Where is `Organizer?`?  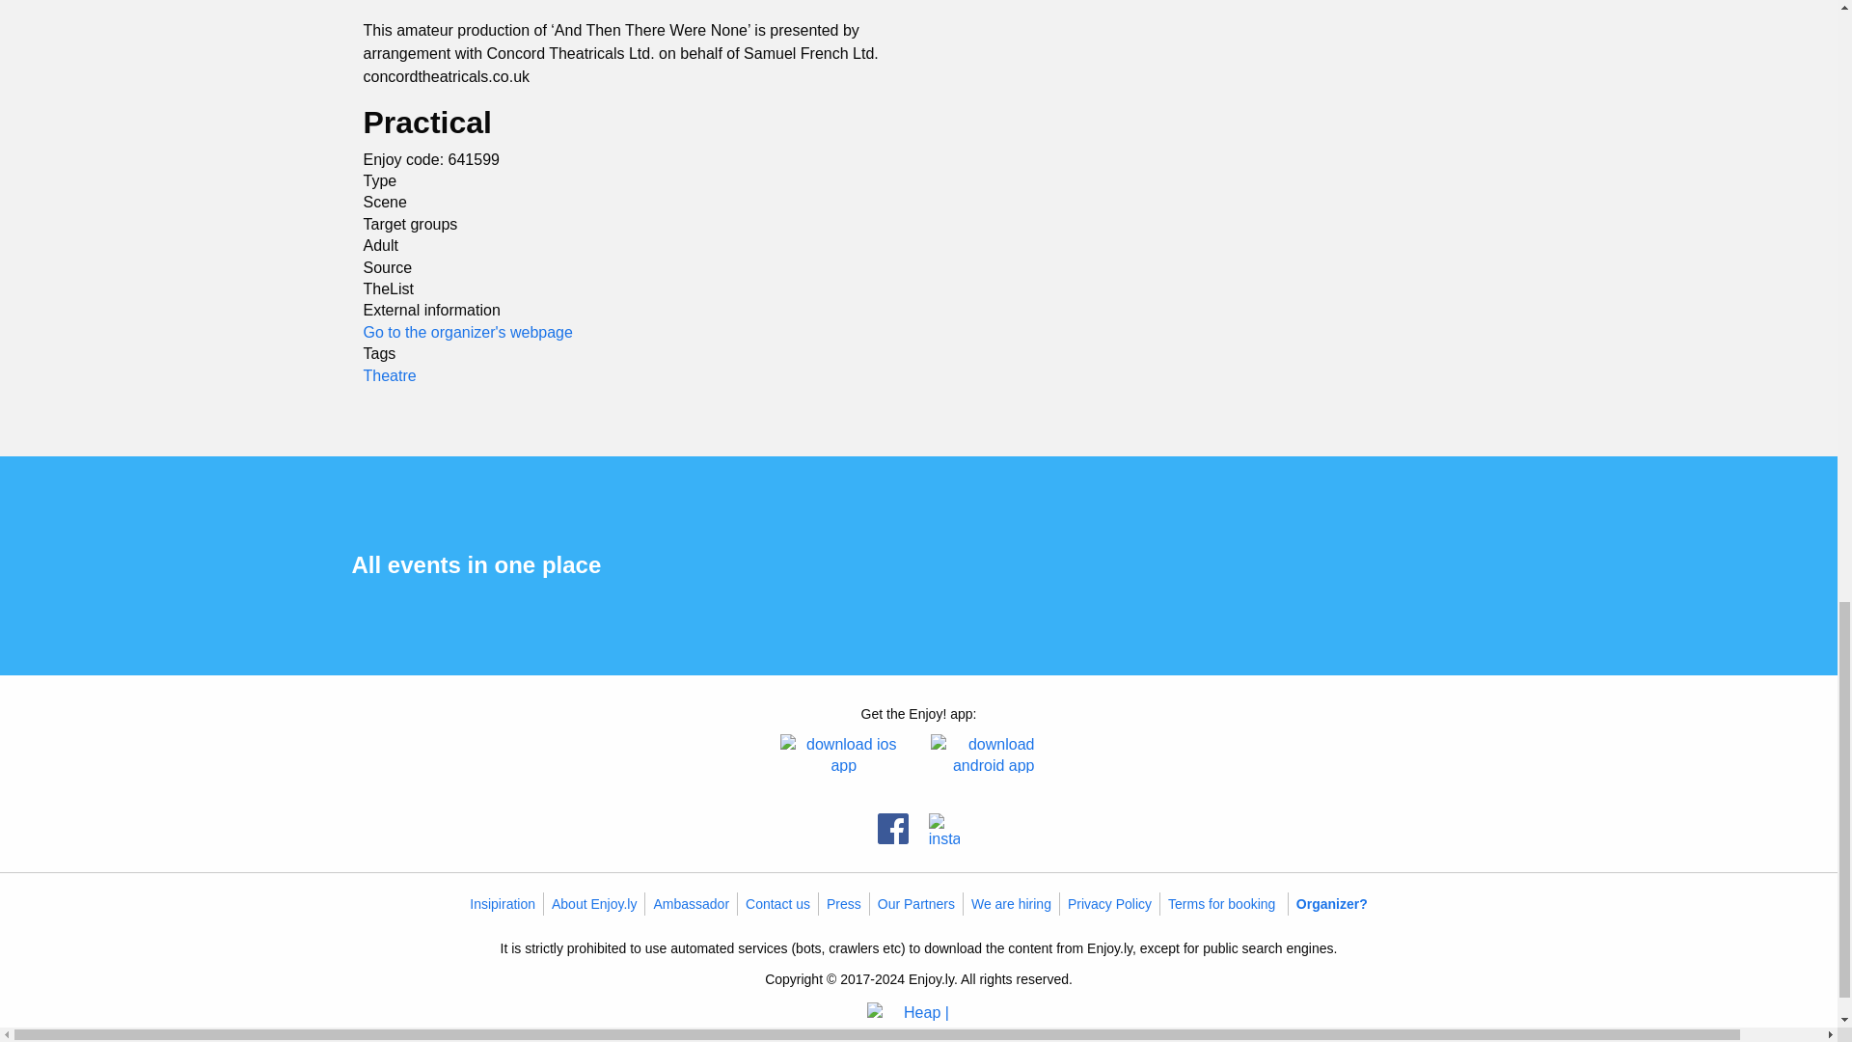
Organizer? is located at coordinates (1332, 903).